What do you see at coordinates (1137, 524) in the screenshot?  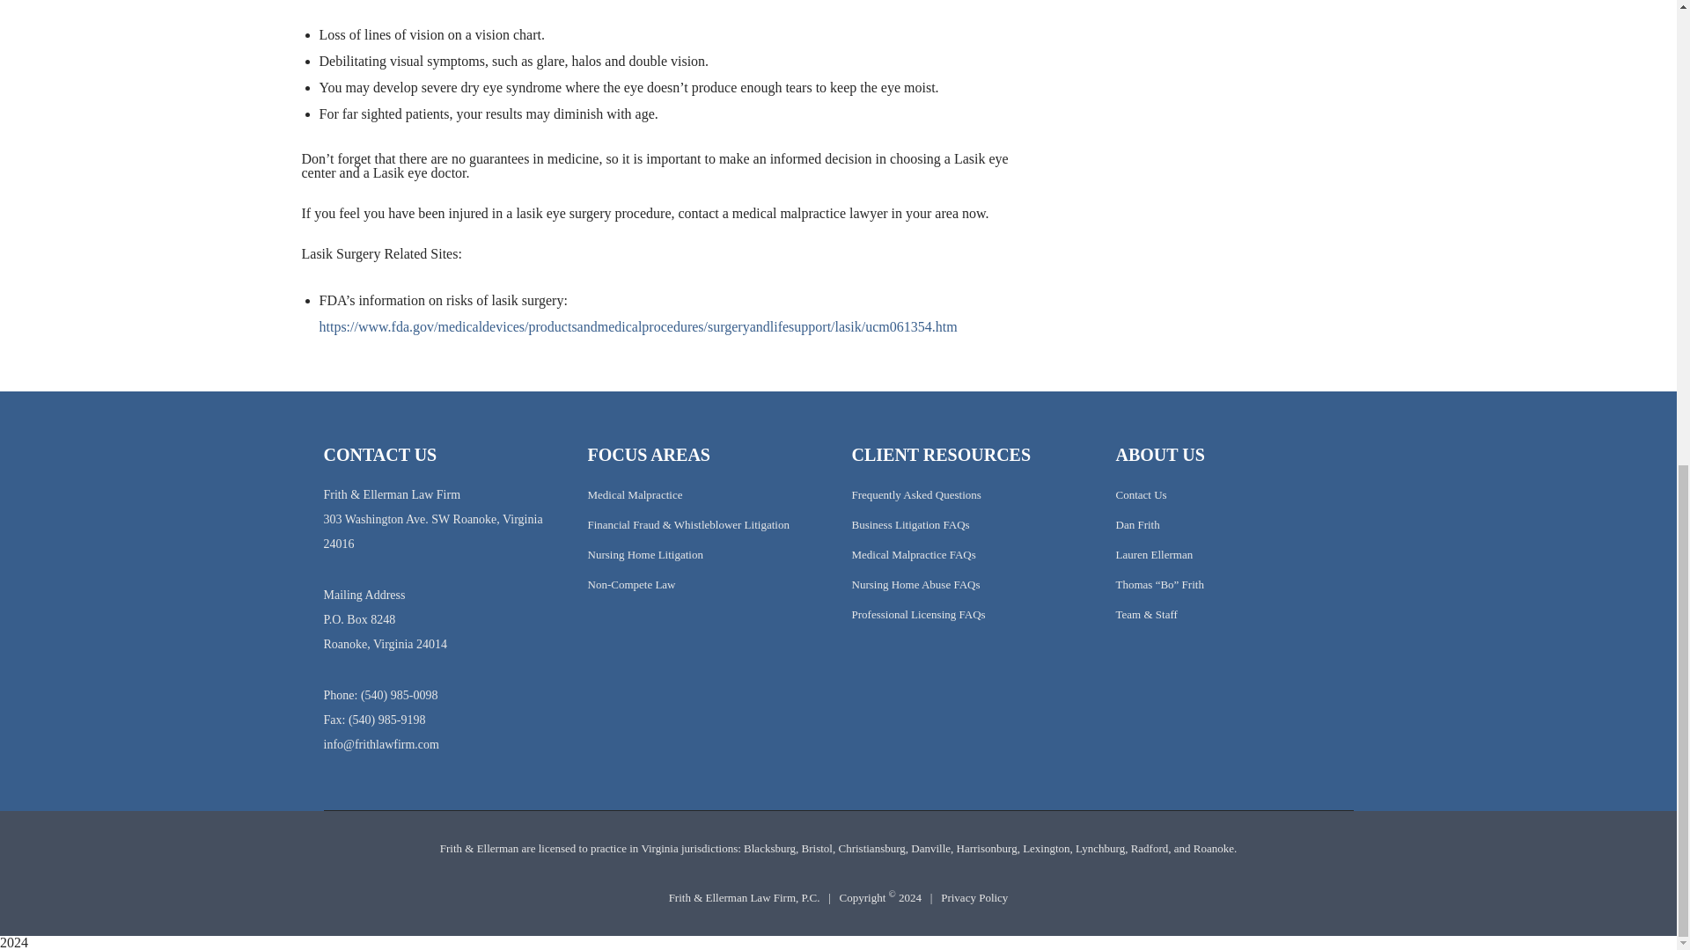 I see `Dan Frith` at bounding box center [1137, 524].